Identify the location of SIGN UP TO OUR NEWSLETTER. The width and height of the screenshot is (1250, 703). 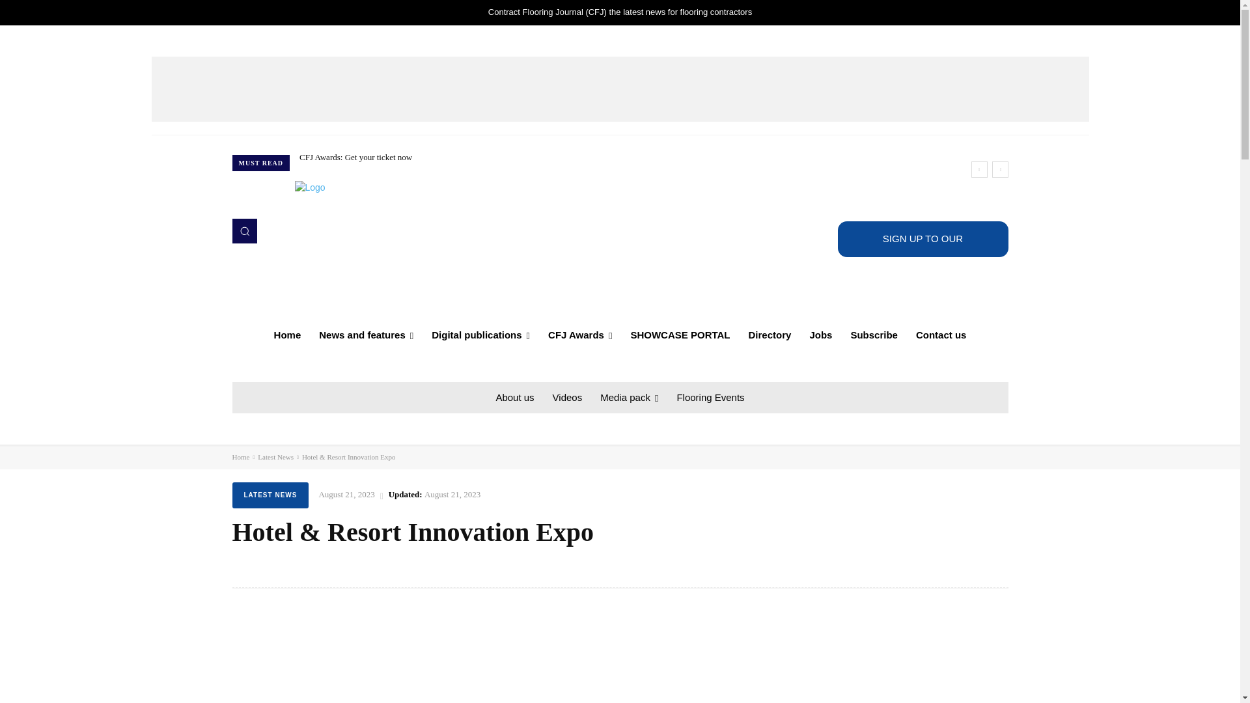
(922, 240).